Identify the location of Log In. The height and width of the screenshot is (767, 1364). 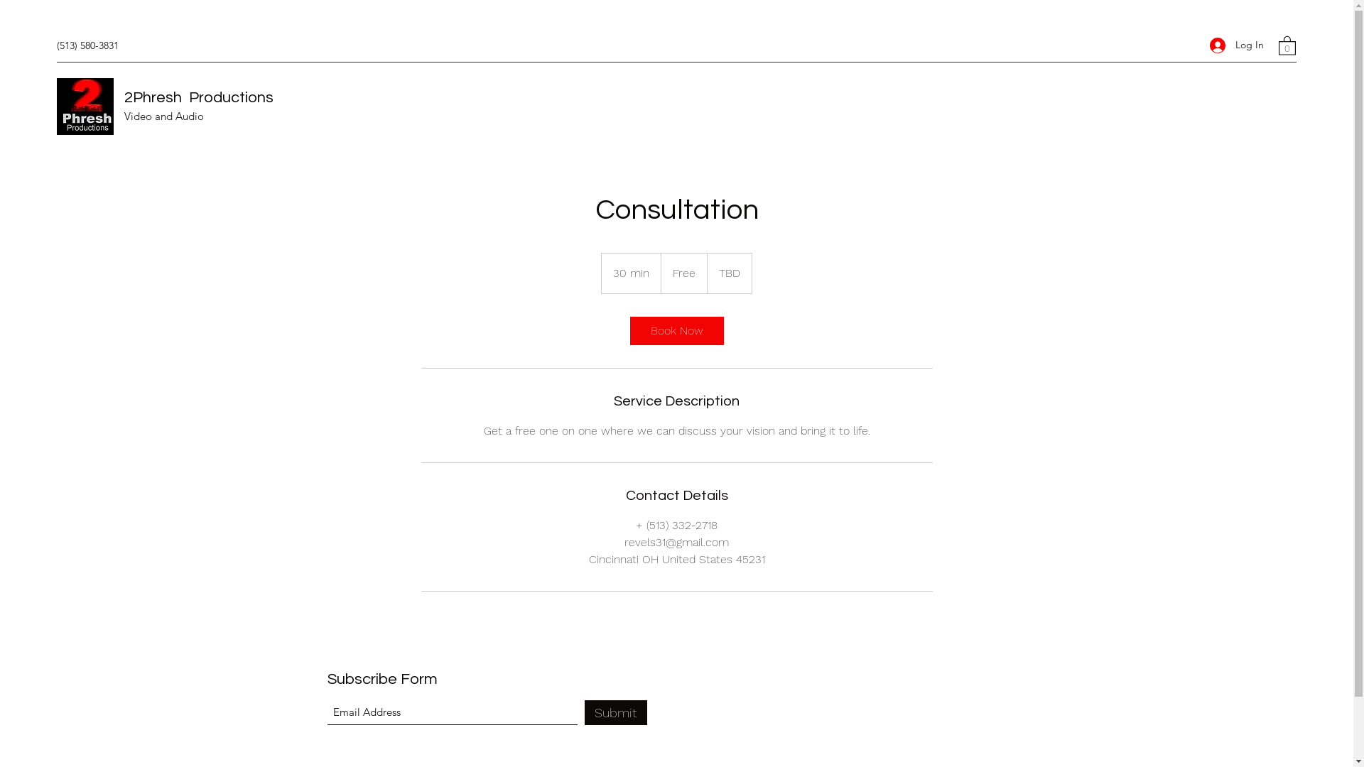
(1237, 45).